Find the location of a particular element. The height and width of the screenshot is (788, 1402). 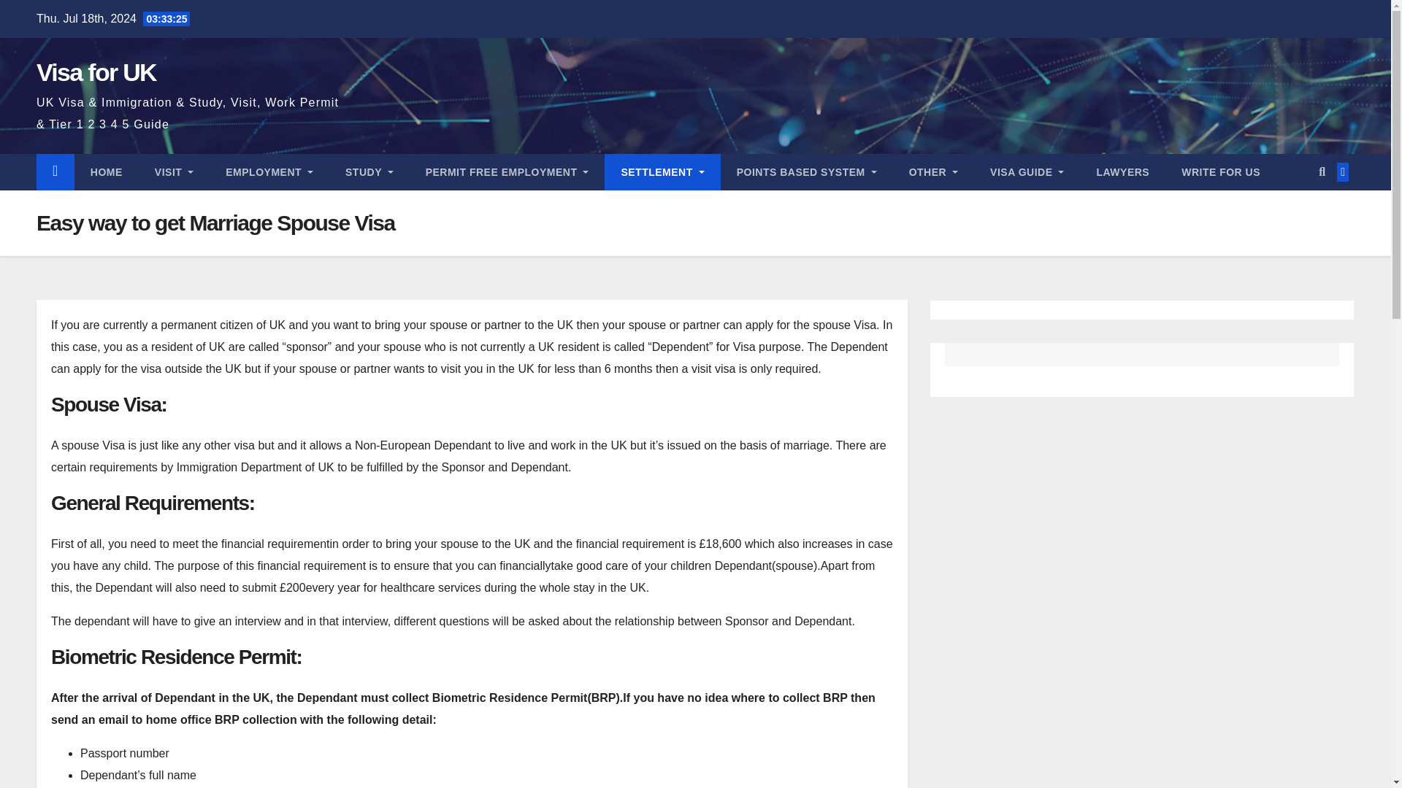

EMPLOYMENT is located at coordinates (269, 172).